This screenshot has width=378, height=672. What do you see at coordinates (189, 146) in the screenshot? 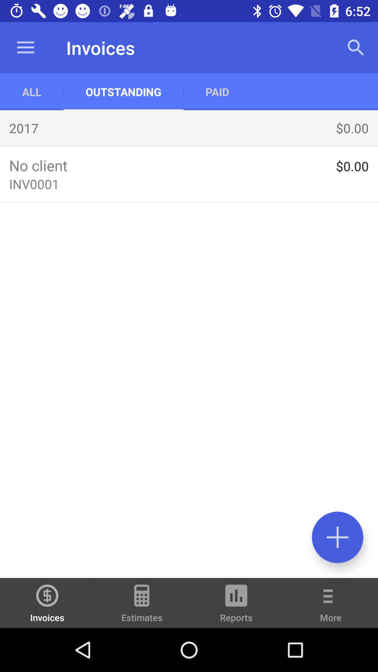
I see `press the icon below 2017` at bounding box center [189, 146].